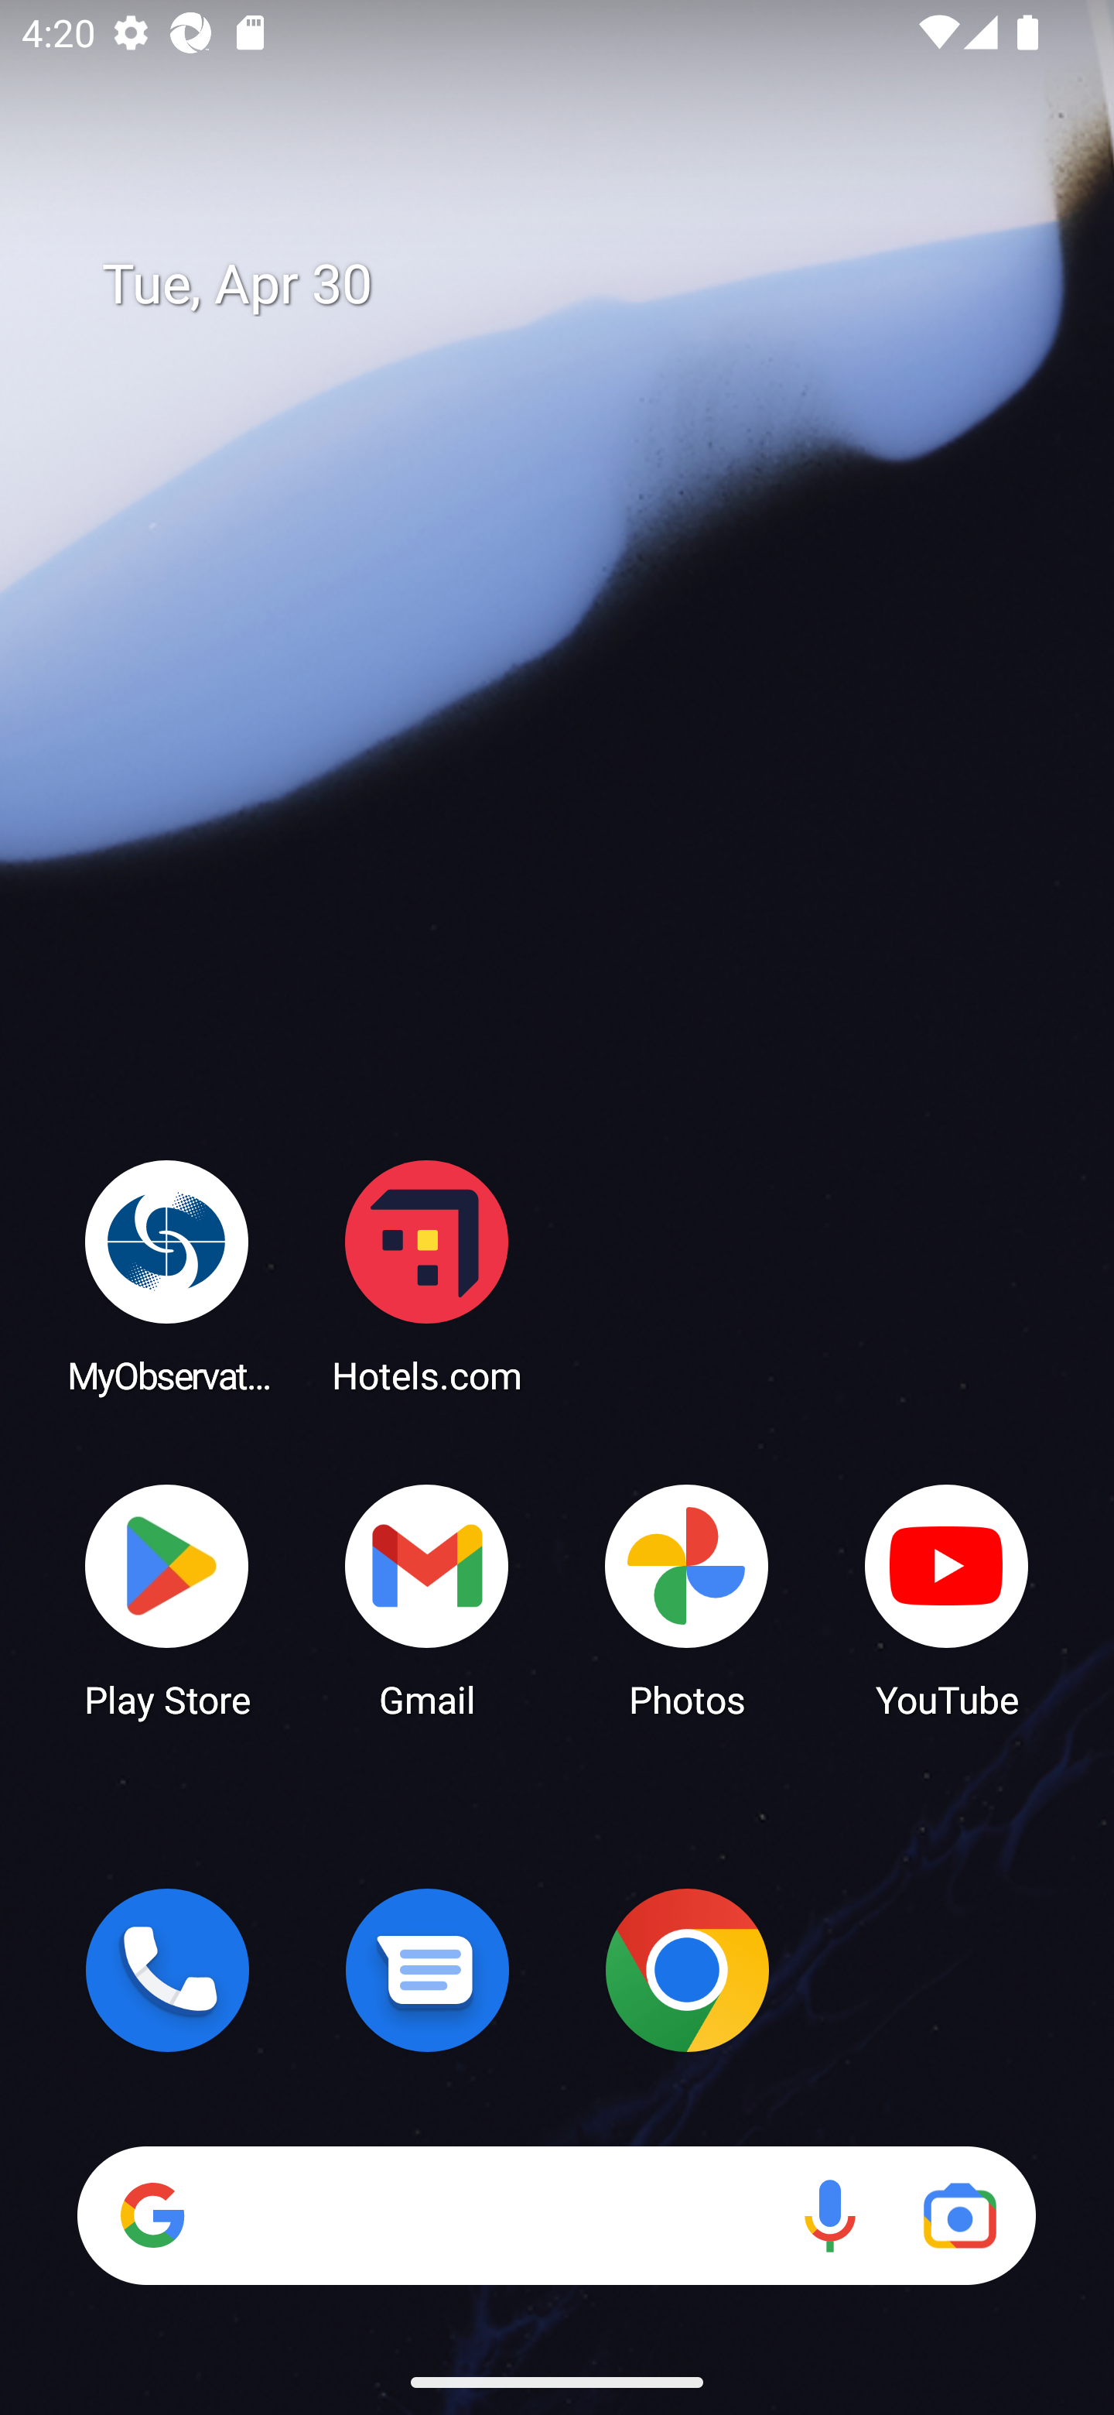  What do you see at coordinates (427, 1970) in the screenshot?
I see `Messages` at bounding box center [427, 1970].